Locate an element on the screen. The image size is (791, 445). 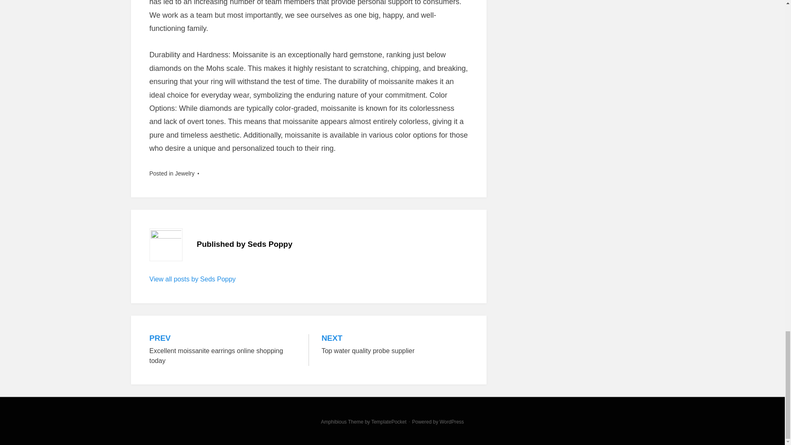
TemplatePocket is located at coordinates (452, 422).